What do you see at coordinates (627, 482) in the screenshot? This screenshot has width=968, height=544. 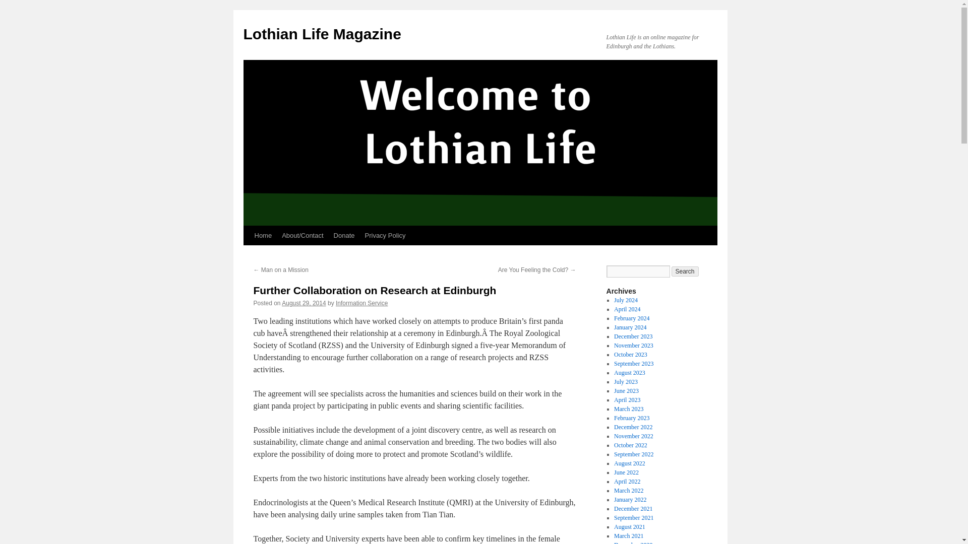 I see `April 2022` at bounding box center [627, 482].